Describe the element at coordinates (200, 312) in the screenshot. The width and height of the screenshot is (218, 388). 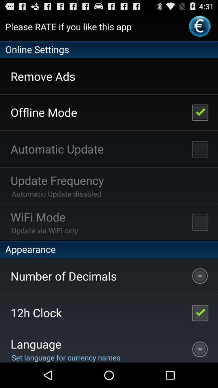
I see `select the item next to number of decimals item` at that location.